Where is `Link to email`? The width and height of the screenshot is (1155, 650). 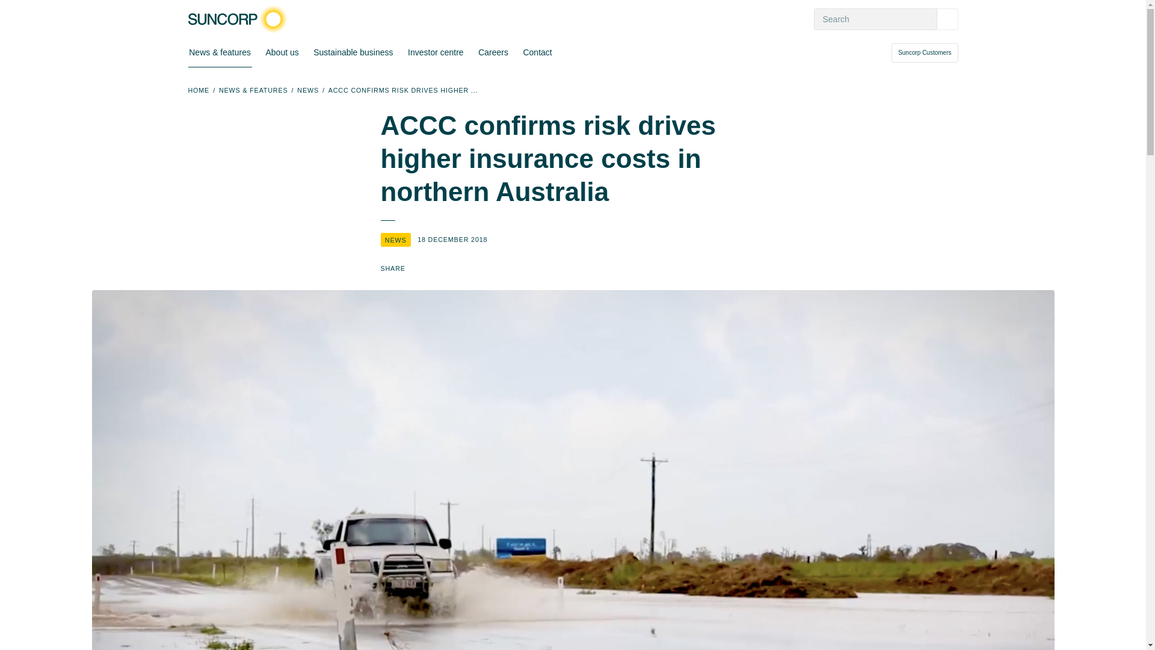 Link to email is located at coordinates (487, 268).